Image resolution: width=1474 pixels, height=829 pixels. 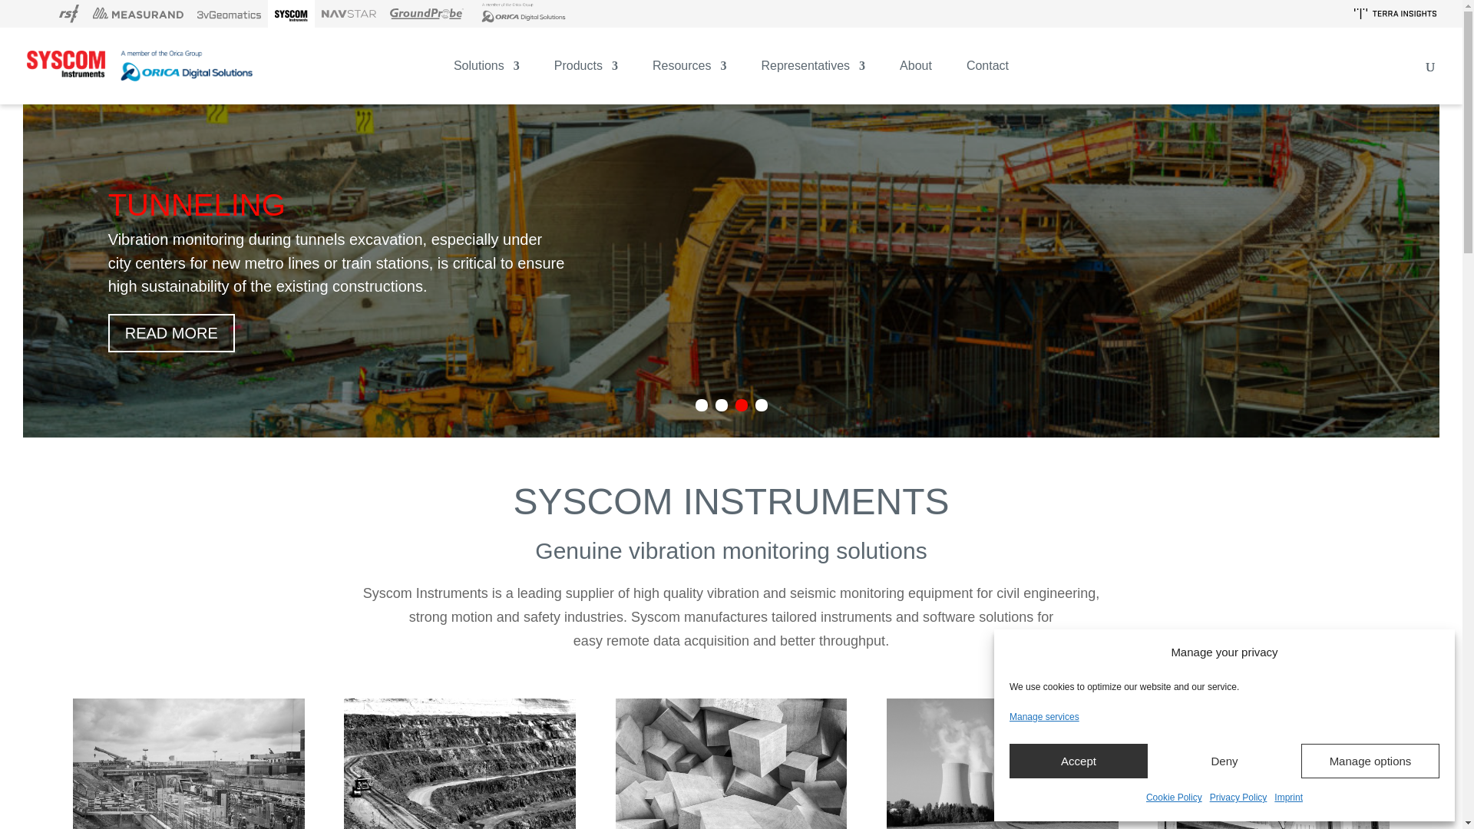 What do you see at coordinates (137, 14) in the screenshot?
I see `Measurand` at bounding box center [137, 14].